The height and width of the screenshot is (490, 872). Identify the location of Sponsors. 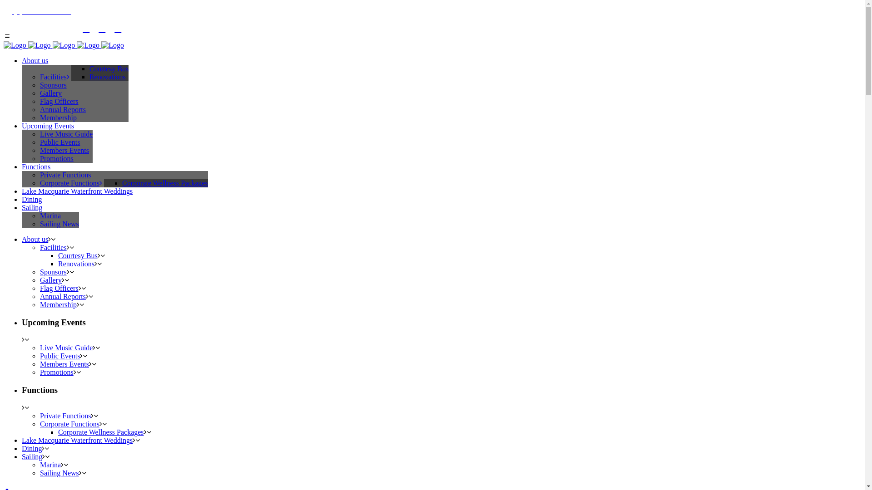
(54, 272).